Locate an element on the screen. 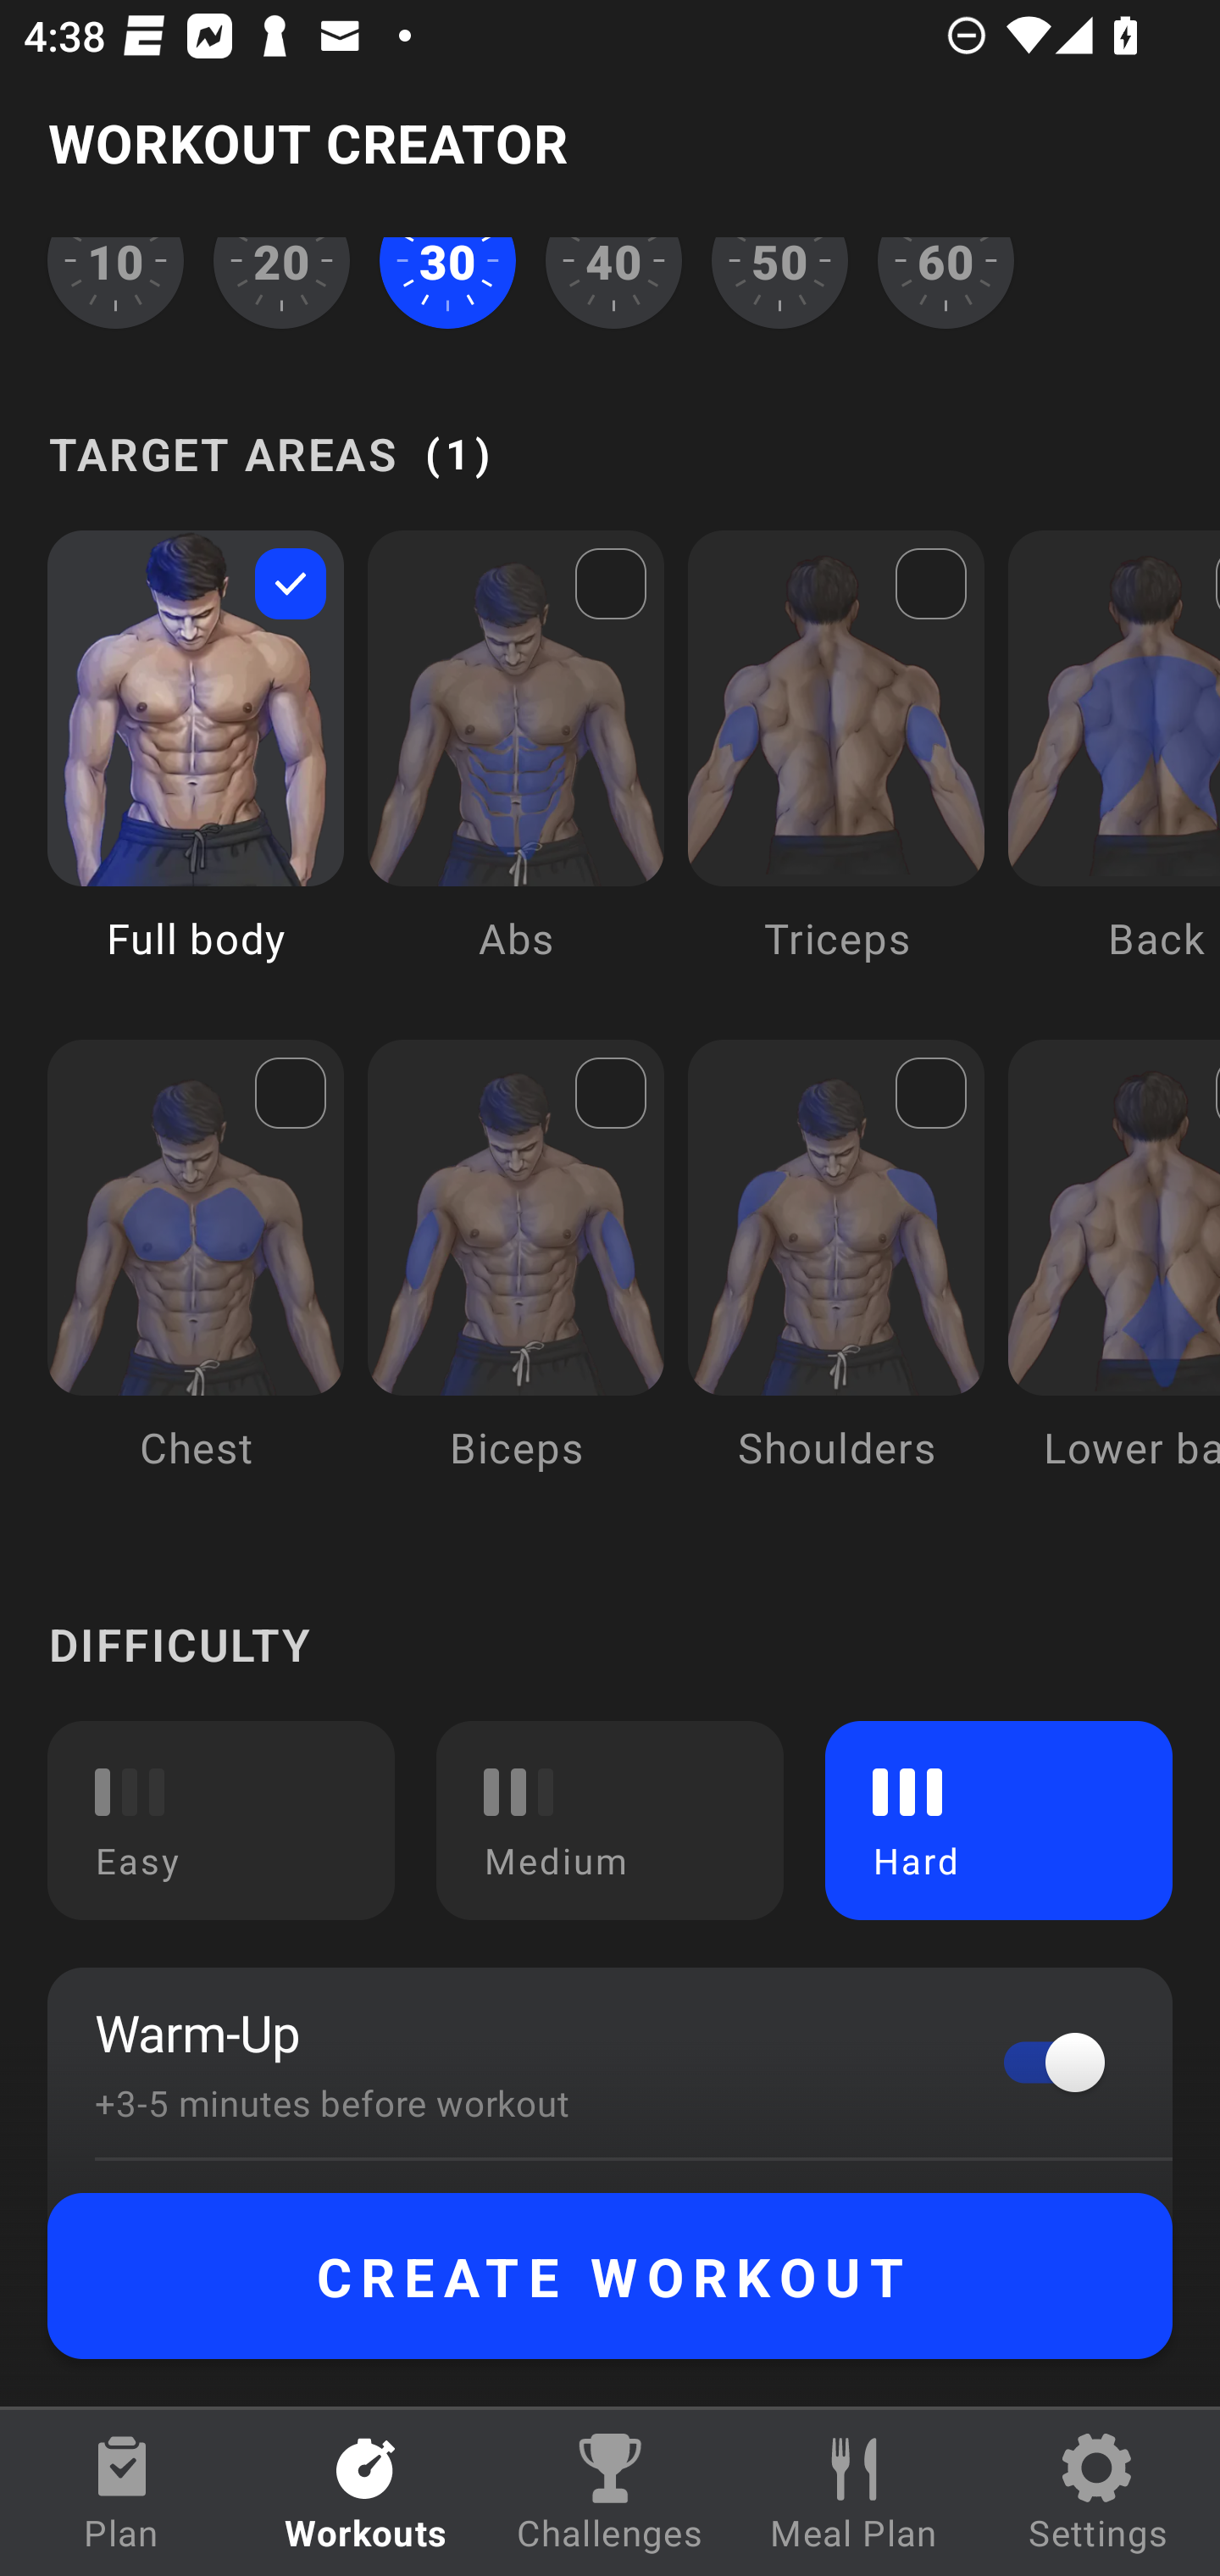 This screenshot has width=1220, height=2576. 30 is located at coordinates (447, 285).